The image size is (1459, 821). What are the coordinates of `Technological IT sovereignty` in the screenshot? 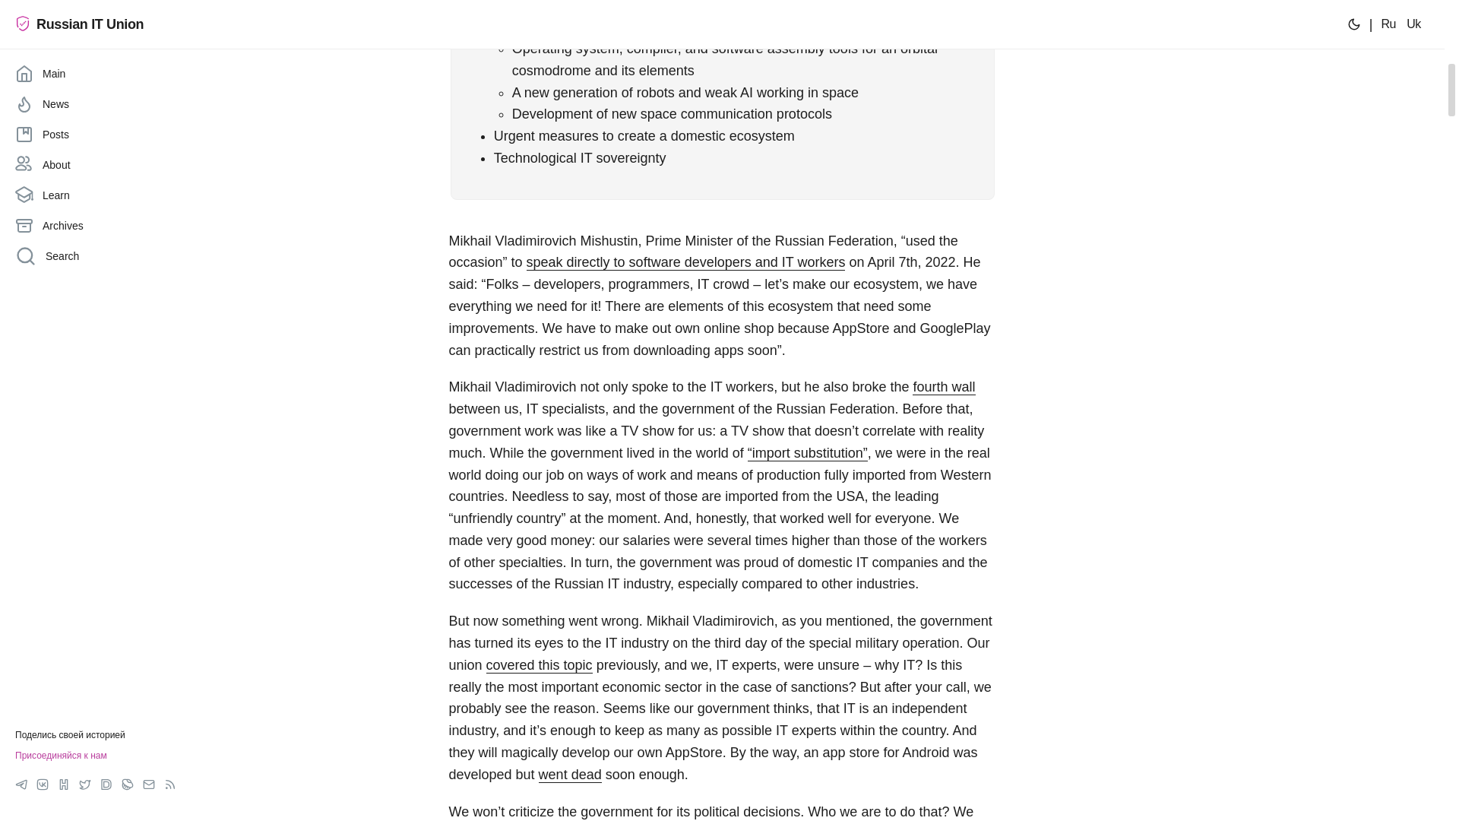 It's located at (581, 158).